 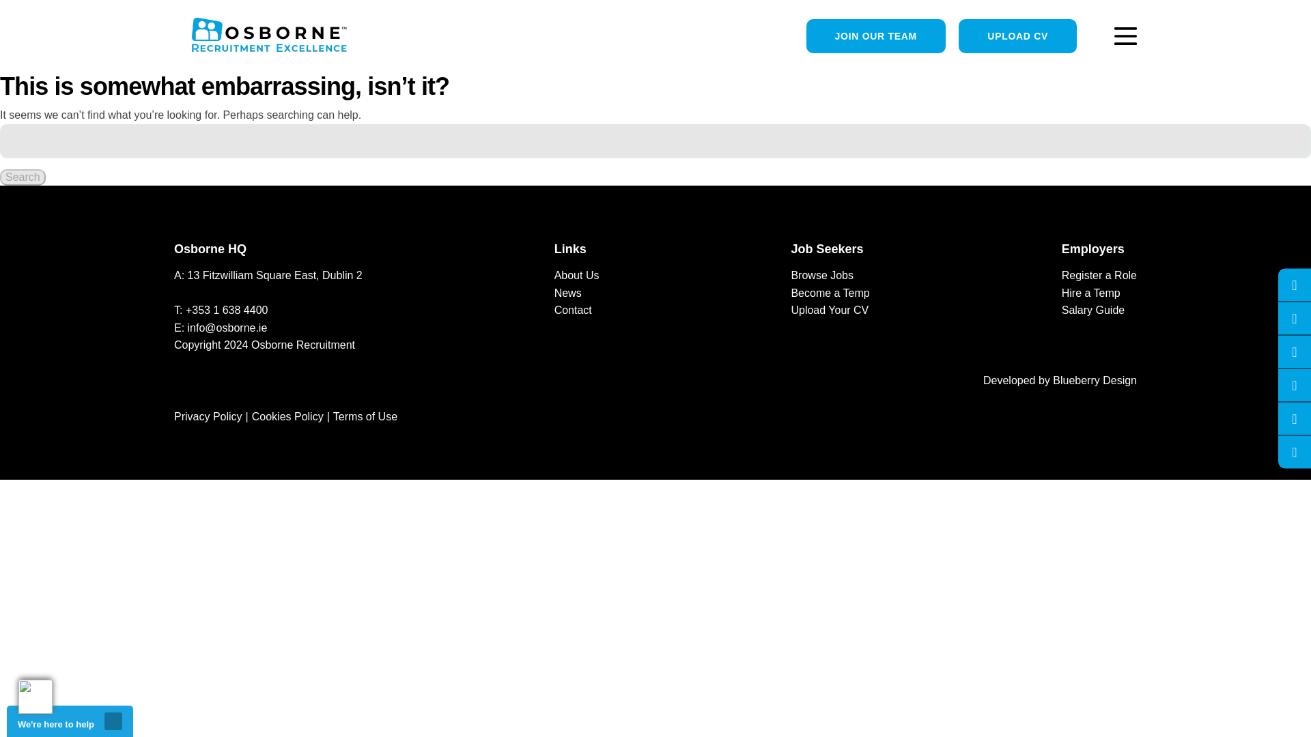 I want to click on Blueberry Design, so click(x=1094, y=379).